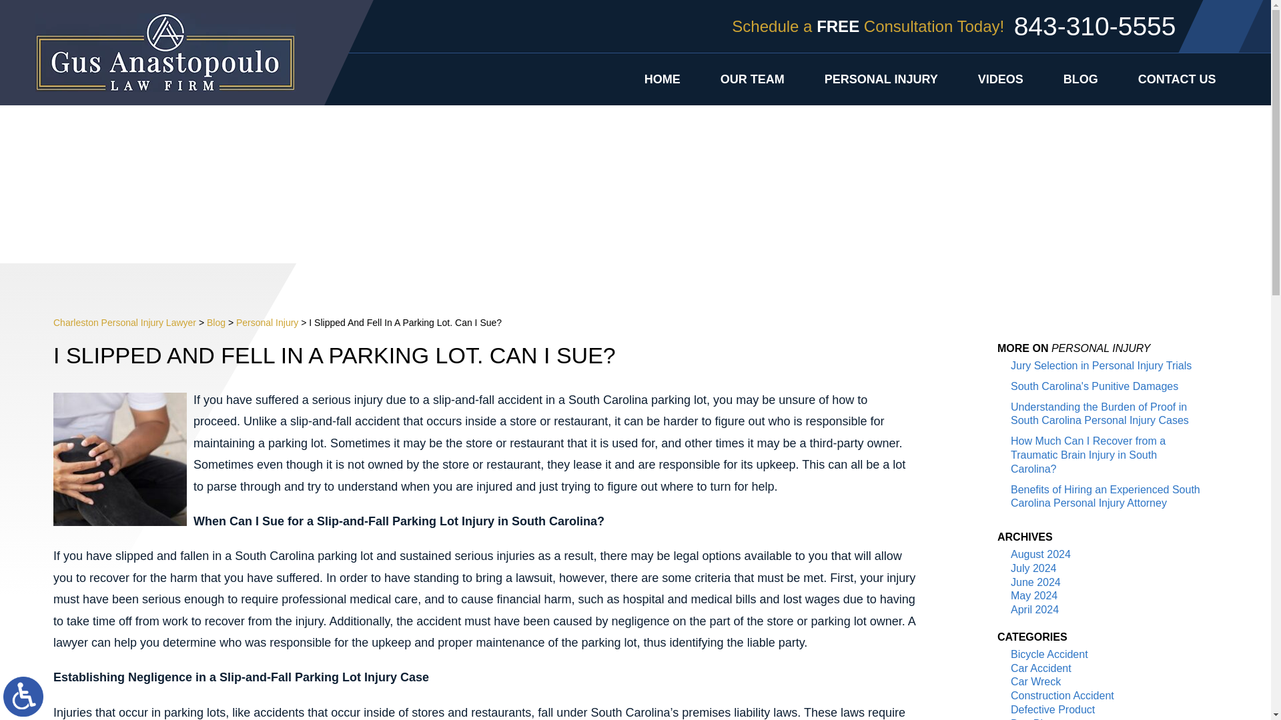 The height and width of the screenshot is (720, 1281). Describe the element at coordinates (23, 696) in the screenshot. I see `Switch to ADA Accessible Theme` at that location.